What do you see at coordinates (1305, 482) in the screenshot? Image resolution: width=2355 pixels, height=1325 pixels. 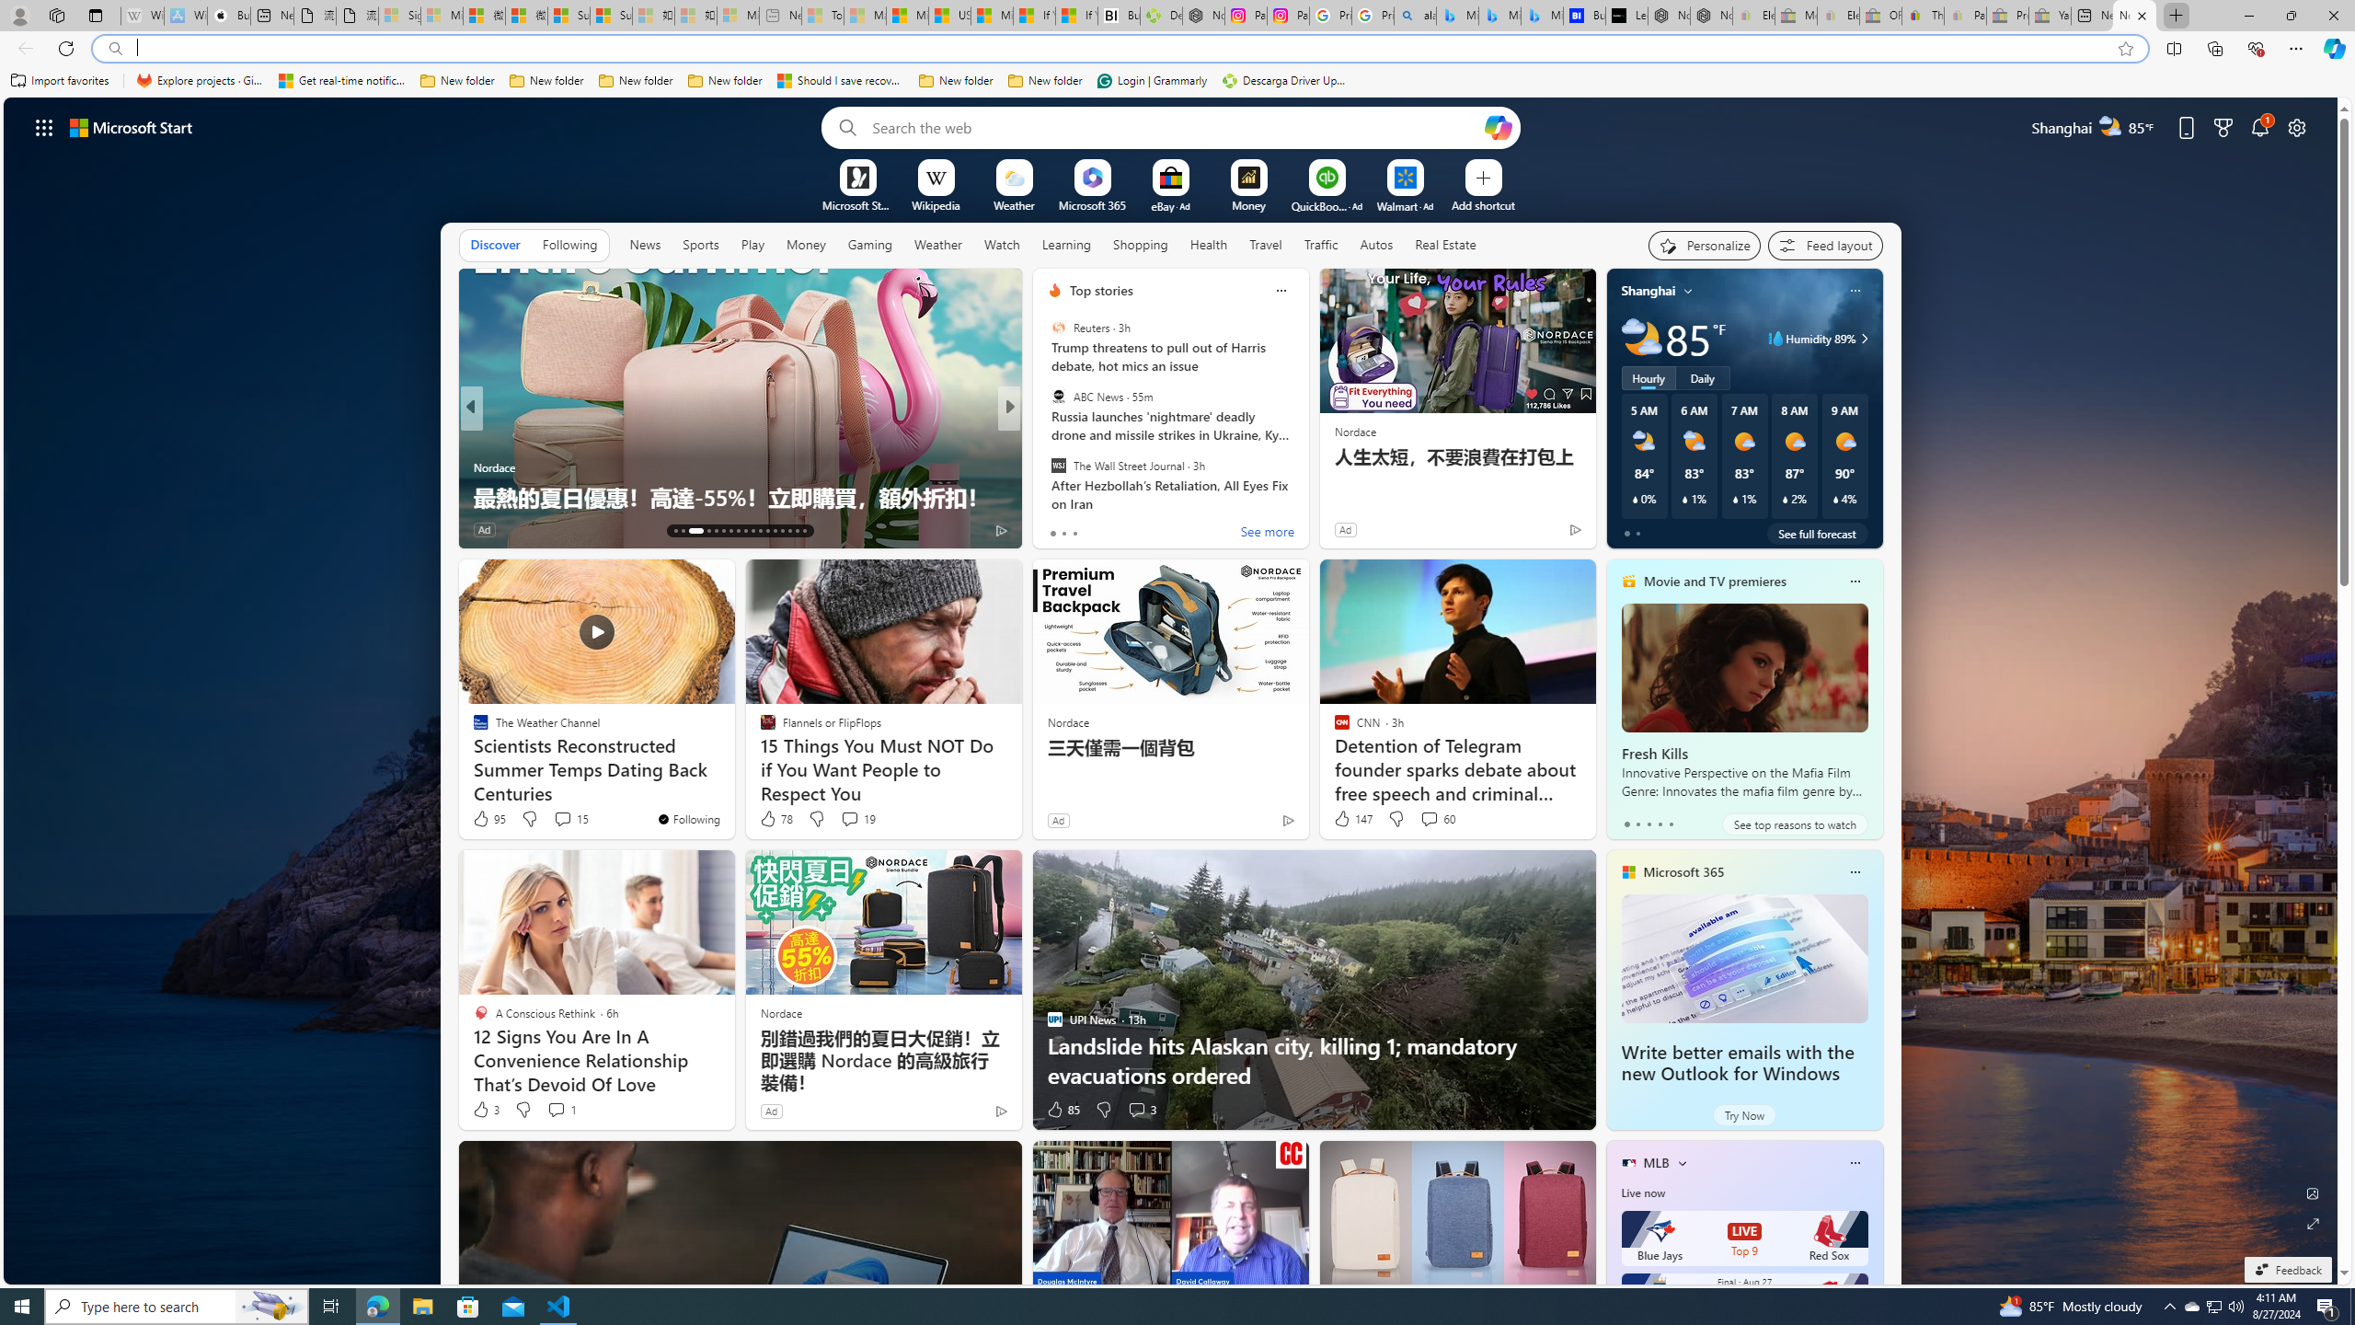 I see `How Much Caffeine (And Alcohol) Is Actually In Your Kombucha` at bounding box center [1305, 482].